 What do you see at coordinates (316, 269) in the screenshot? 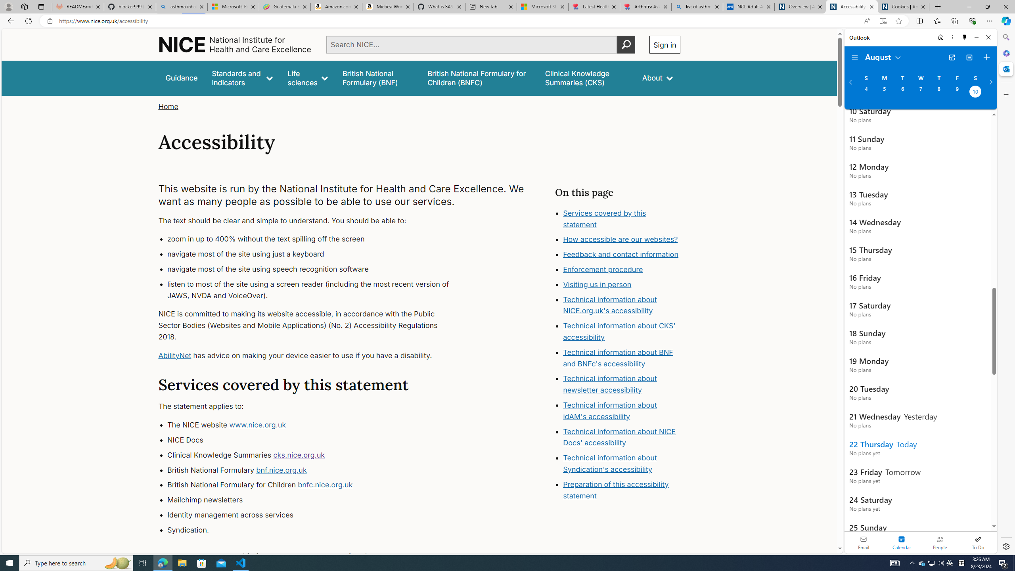
I see `navigate most of the site using speech recognition software` at bounding box center [316, 269].